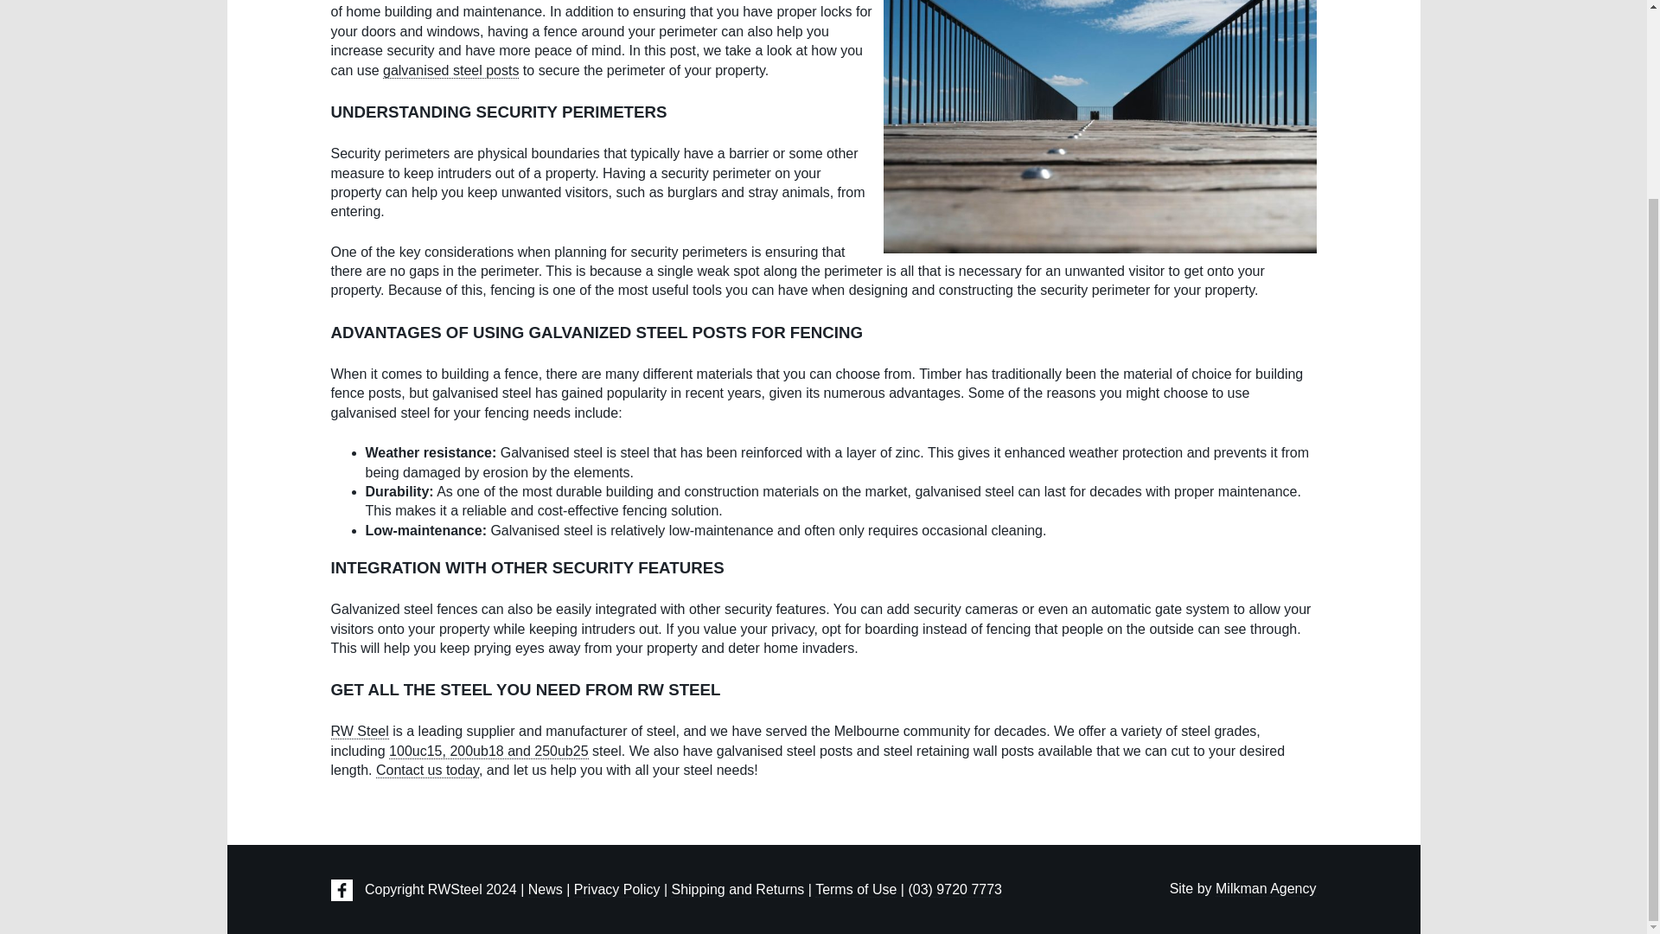 Image resolution: width=1660 pixels, height=934 pixels. I want to click on Milkman Agency, so click(1266, 889).